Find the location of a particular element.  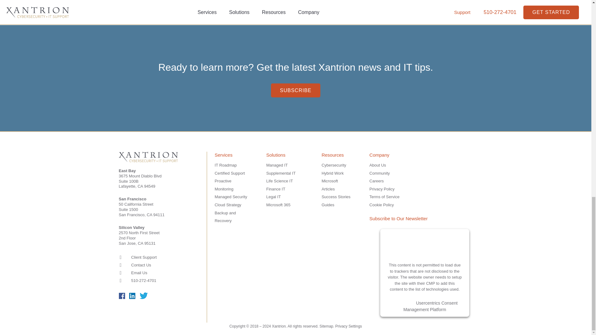

Client Support is located at coordinates (143, 257).